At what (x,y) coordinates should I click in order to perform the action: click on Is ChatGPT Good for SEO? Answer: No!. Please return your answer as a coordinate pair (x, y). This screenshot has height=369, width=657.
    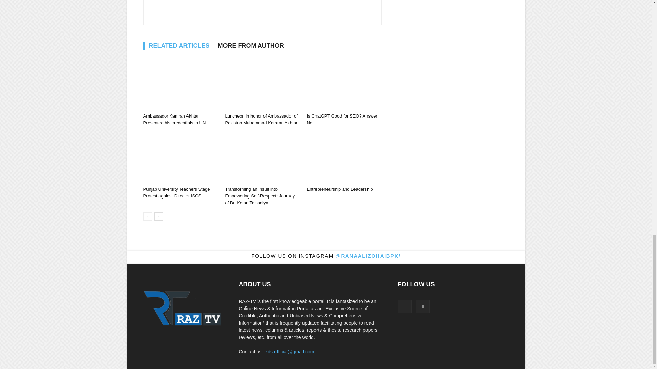
    Looking at the image, I should click on (344, 84).